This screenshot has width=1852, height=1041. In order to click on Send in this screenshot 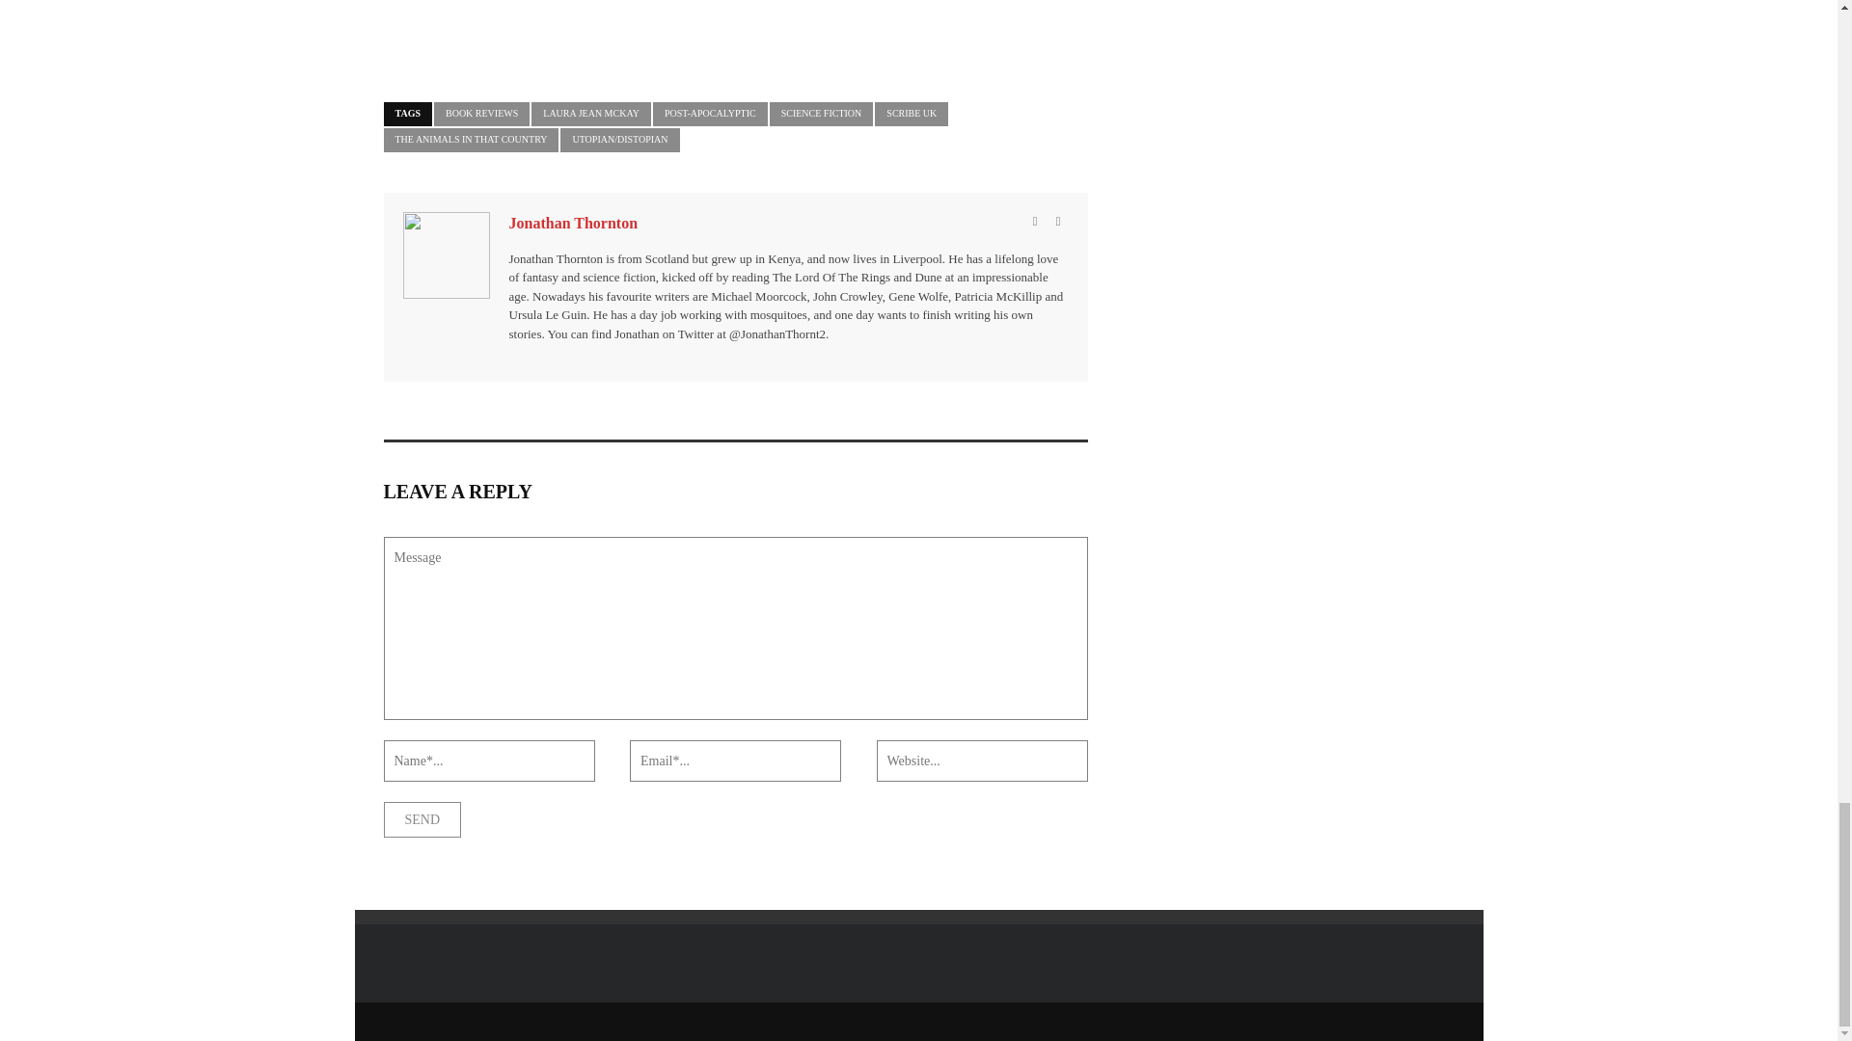, I will do `click(422, 819)`.